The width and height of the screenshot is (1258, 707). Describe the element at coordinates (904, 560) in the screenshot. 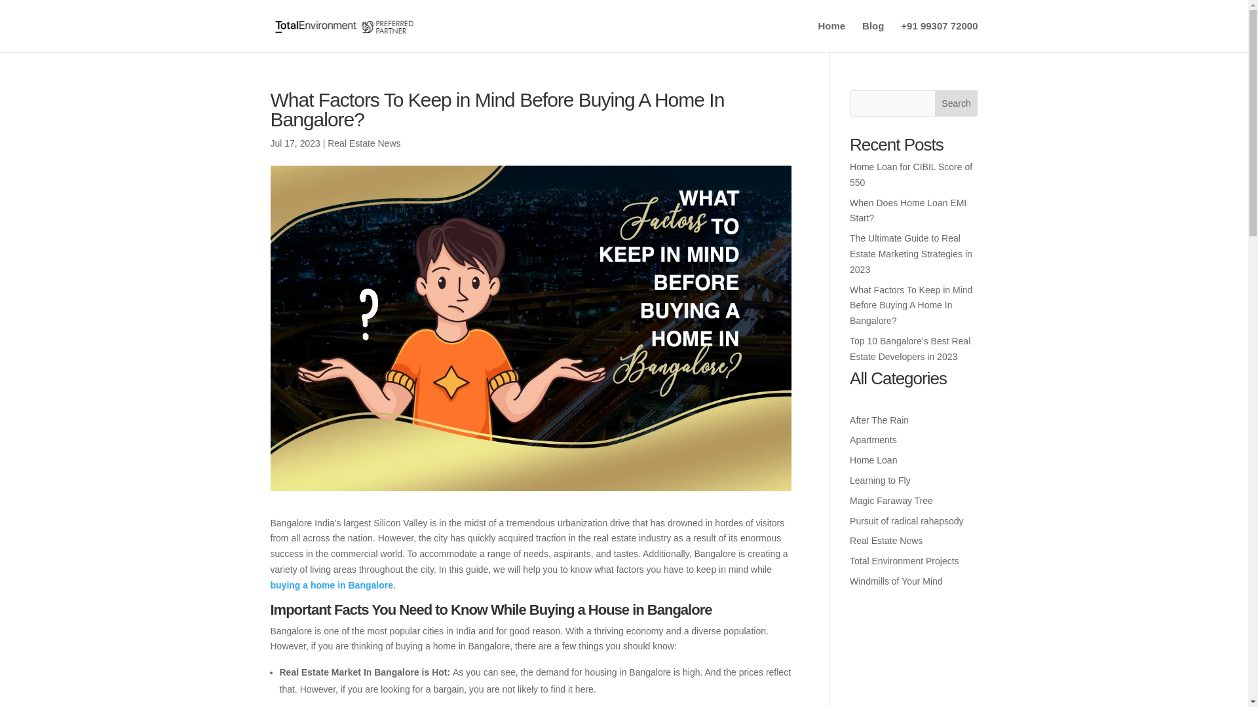

I see `Total Environment Projects` at that location.